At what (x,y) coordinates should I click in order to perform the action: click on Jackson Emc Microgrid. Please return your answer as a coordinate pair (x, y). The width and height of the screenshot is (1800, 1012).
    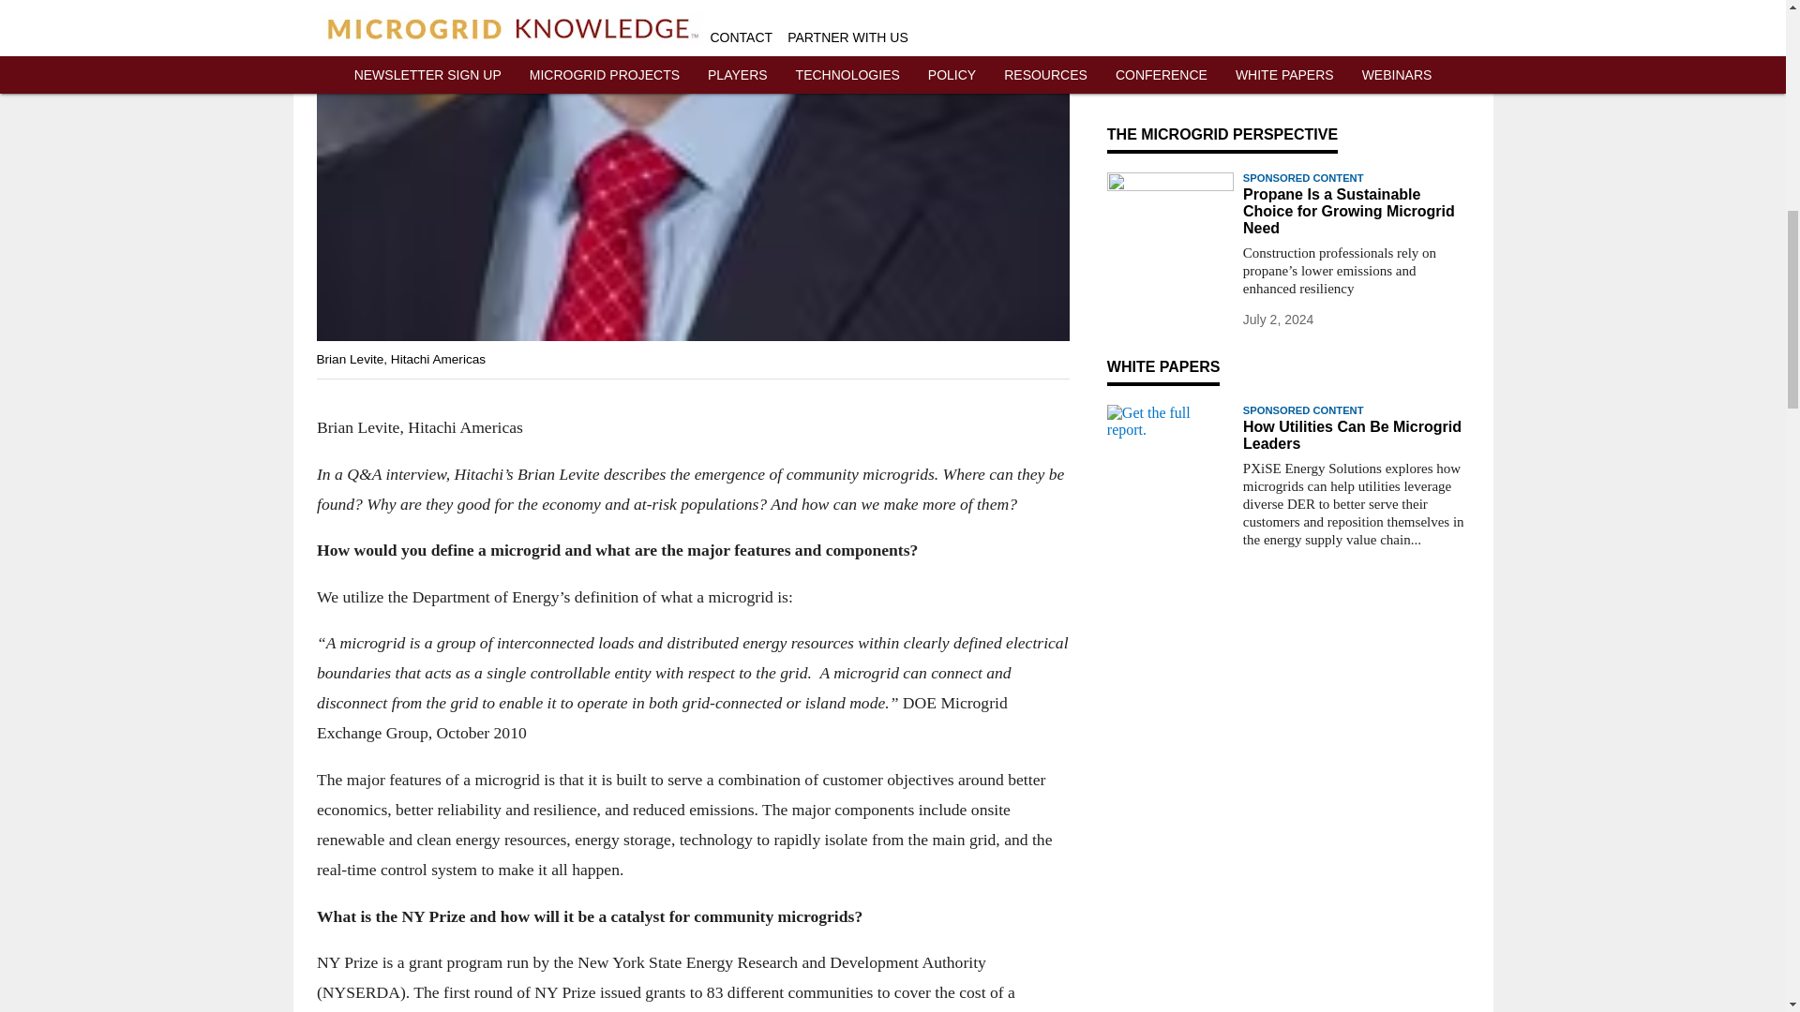
    Looking at the image, I should click on (1170, 4).